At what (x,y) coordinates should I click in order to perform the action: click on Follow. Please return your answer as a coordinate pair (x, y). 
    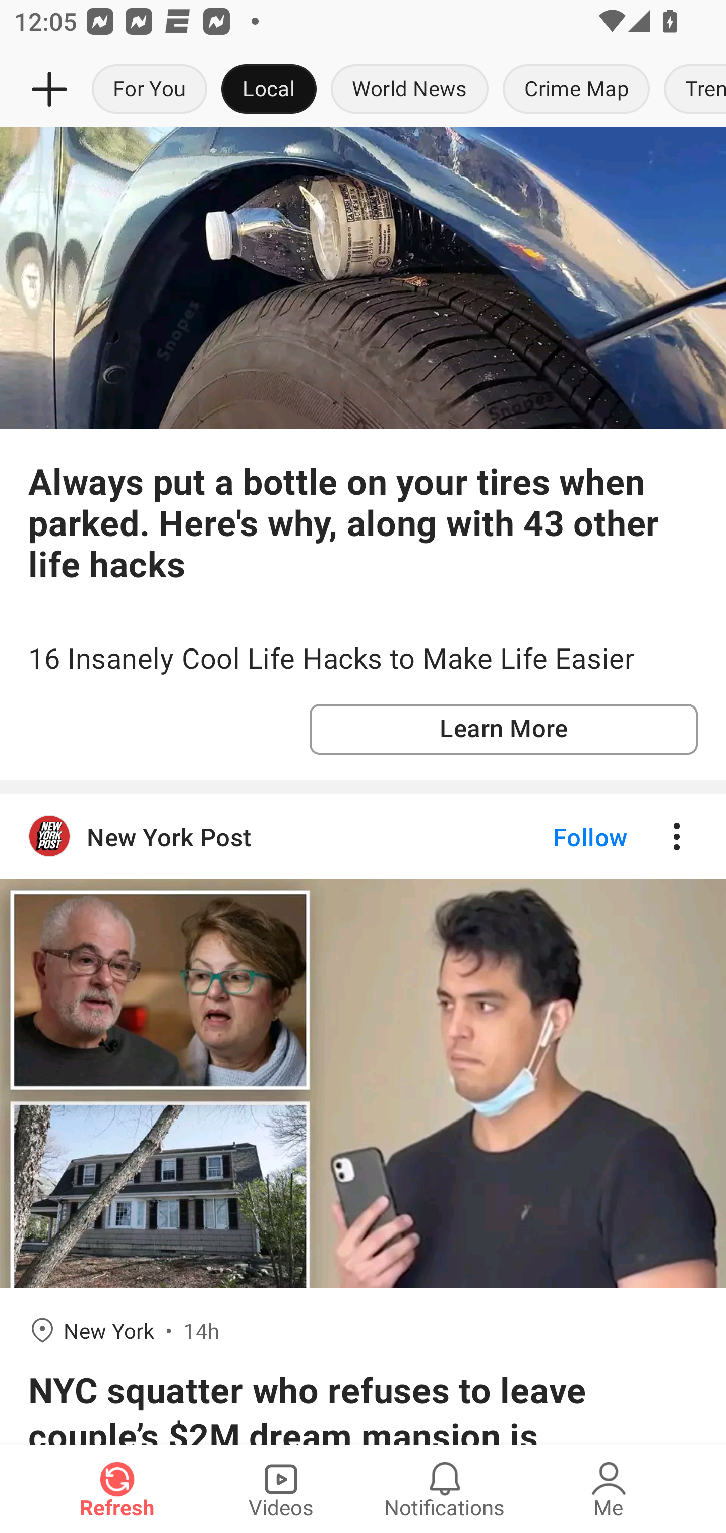
    Looking at the image, I should click on (557, 837).